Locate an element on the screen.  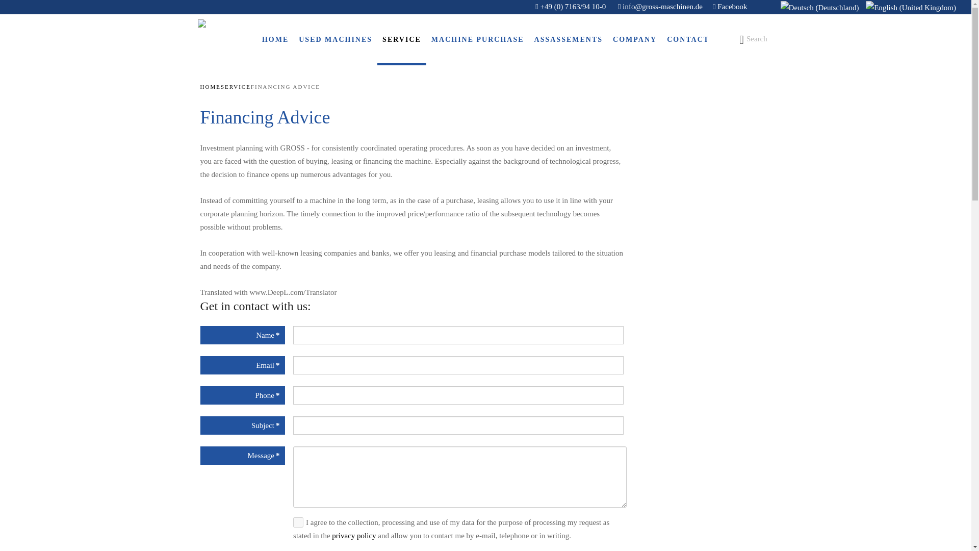
ASSASSEMENTS is located at coordinates (569, 40).